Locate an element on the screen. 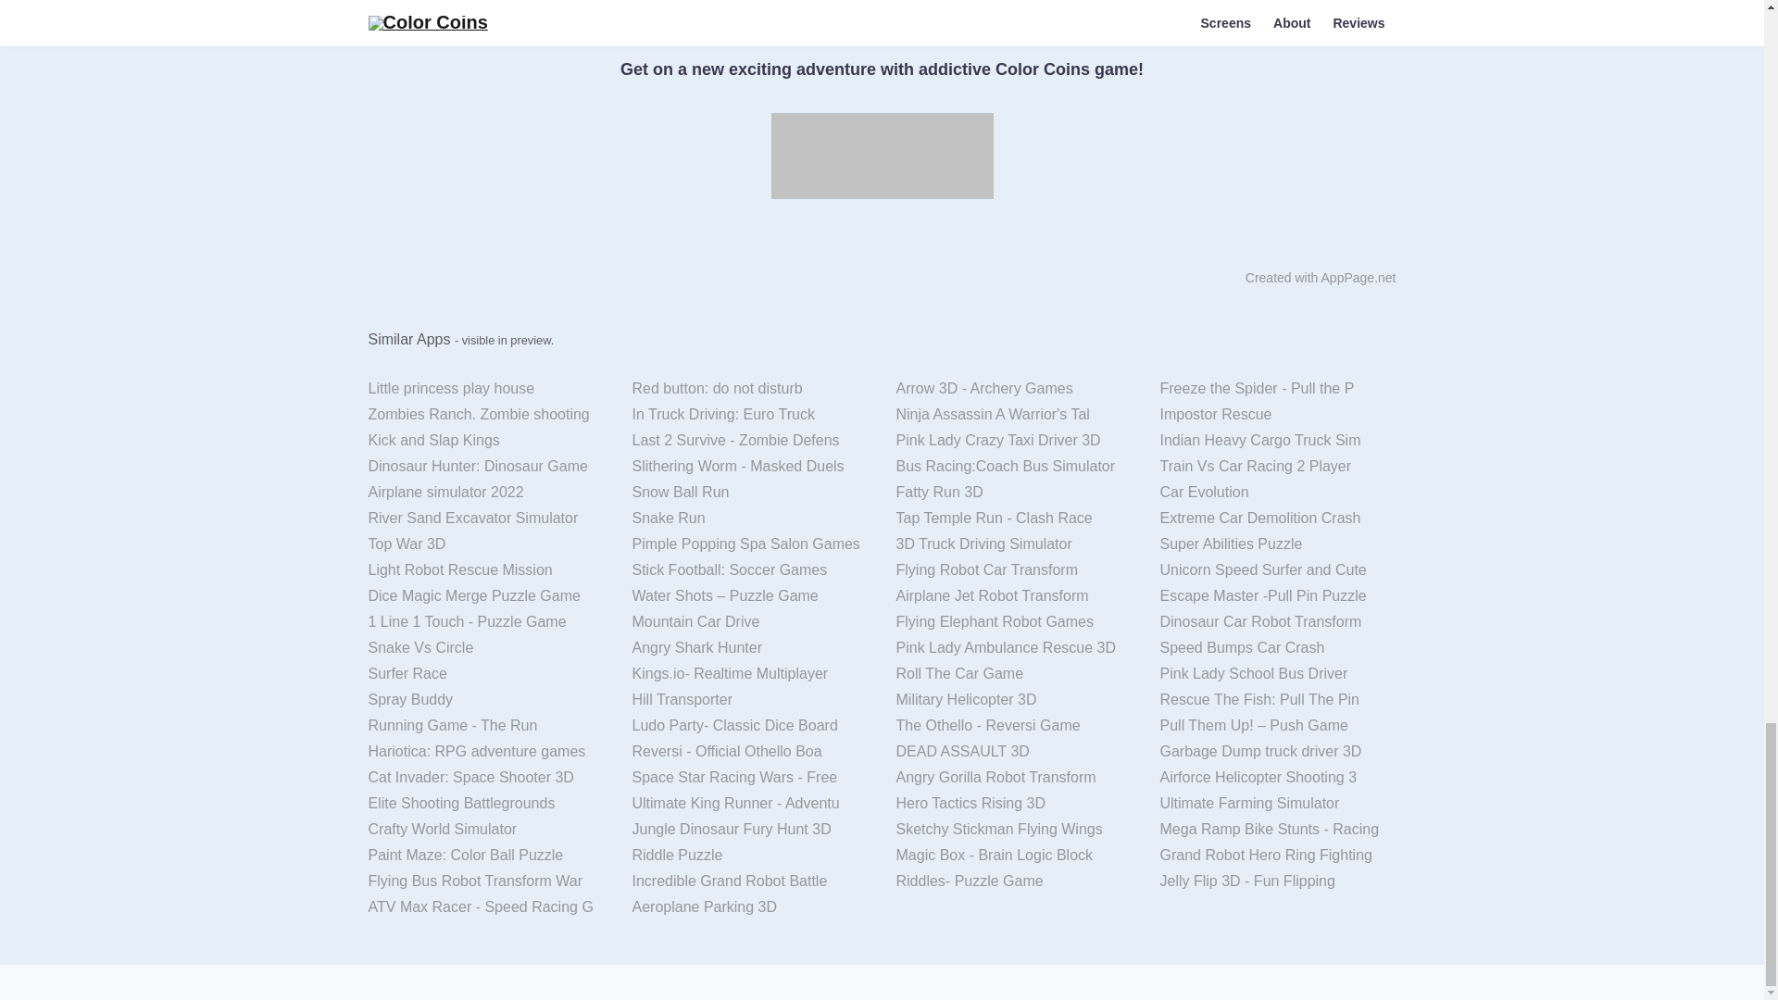 This screenshot has height=1000, width=1778. Ninja Assassin A Warrior's Tal is located at coordinates (1013, 415).